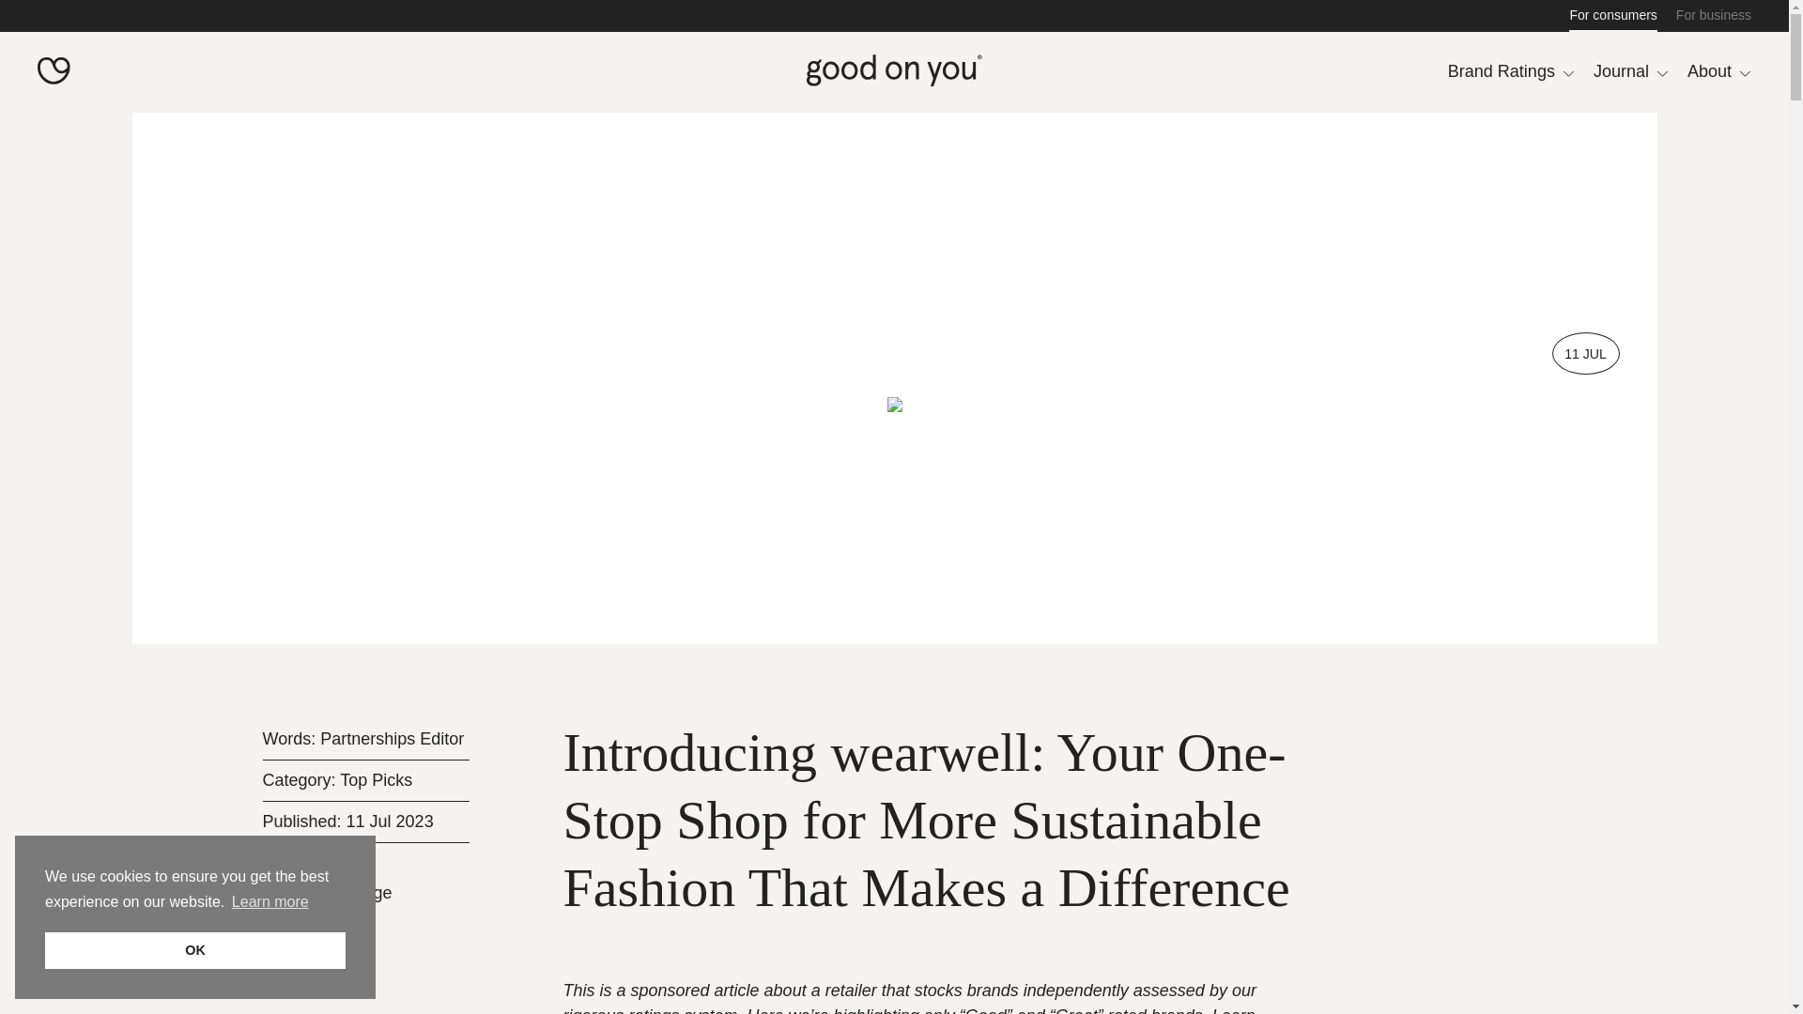 The width and height of the screenshot is (1803, 1014). What do you see at coordinates (1631, 71) in the screenshot?
I see `Journal` at bounding box center [1631, 71].